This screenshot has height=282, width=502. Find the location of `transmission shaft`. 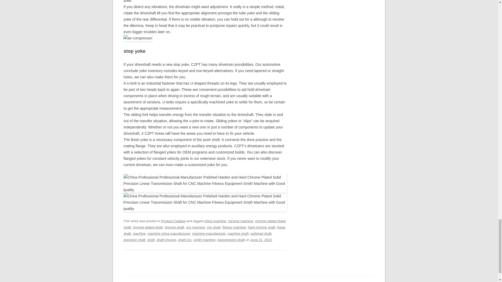

transmission shaft is located at coordinates (231, 240).